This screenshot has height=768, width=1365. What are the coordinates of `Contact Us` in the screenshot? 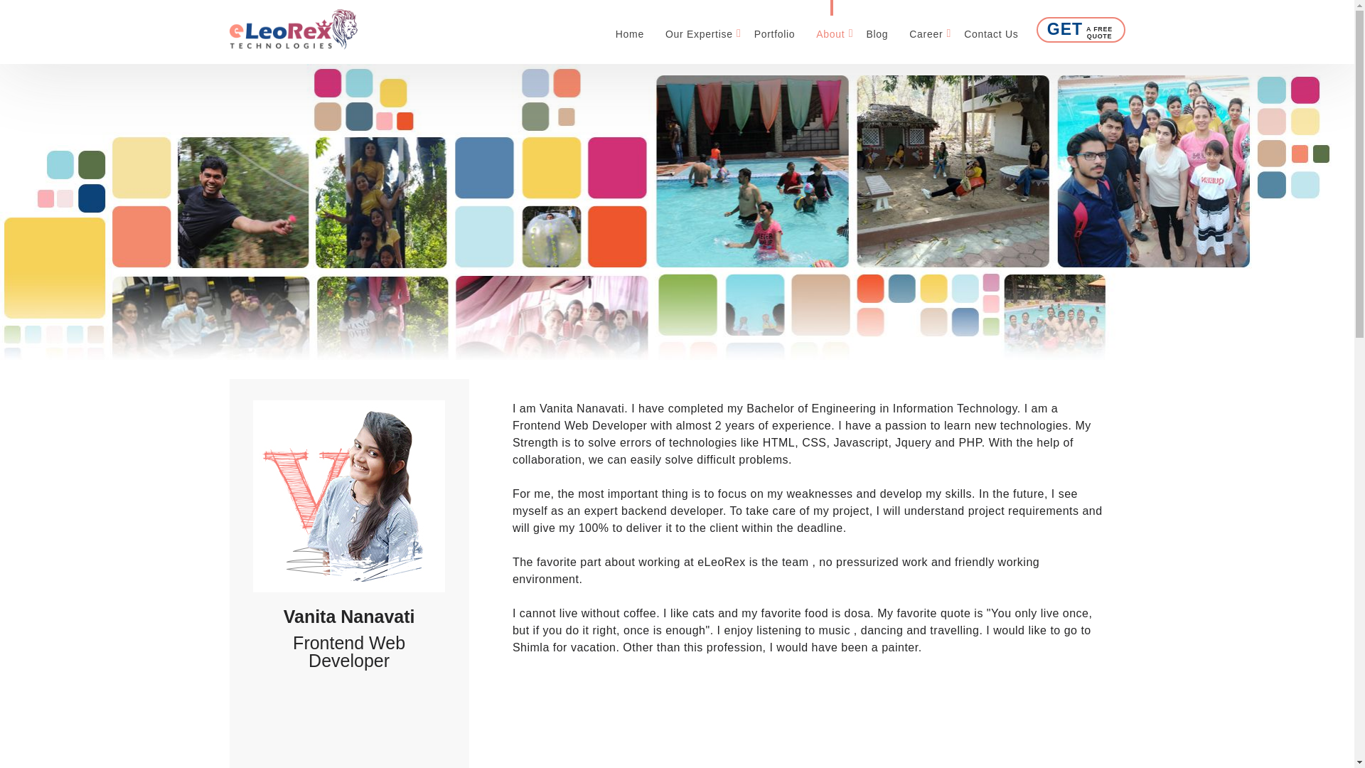 It's located at (991, 29).